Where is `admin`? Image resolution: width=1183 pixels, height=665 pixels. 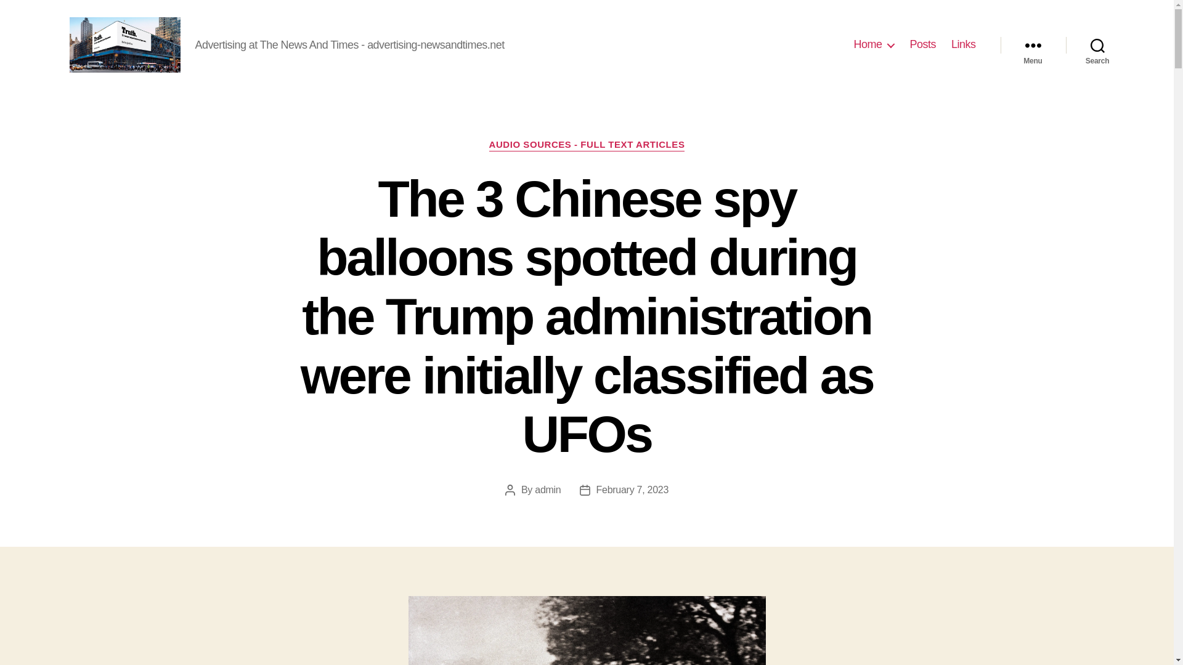
admin is located at coordinates (547, 490).